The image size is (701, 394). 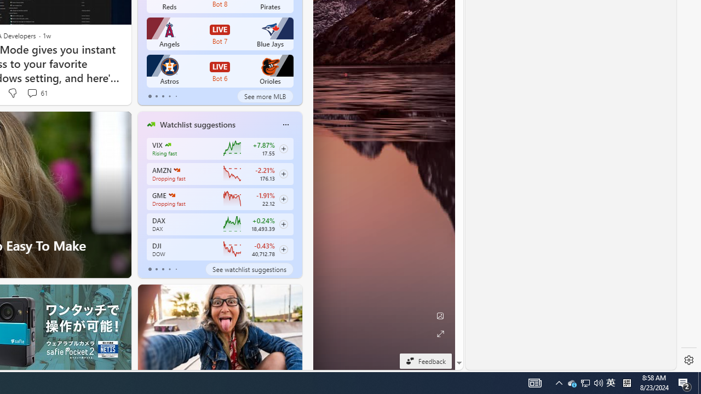 What do you see at coordinates (265, 96) in the screenshot?
I see `See more MLB` at bounding box center [265, 96].